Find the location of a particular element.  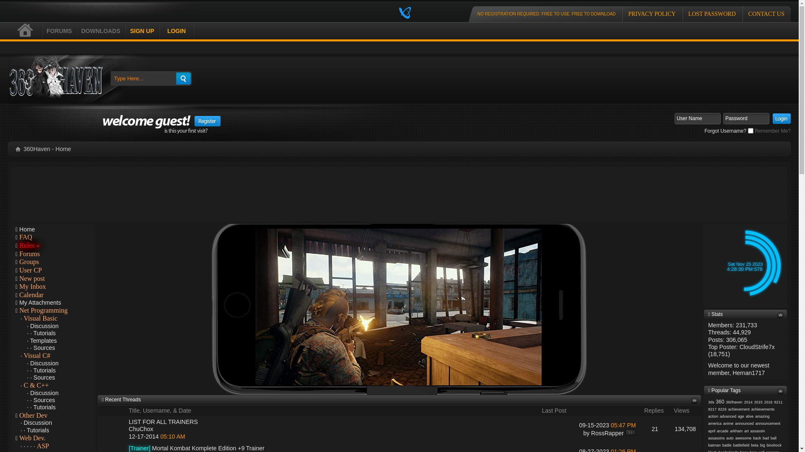

Advertisement is located at coordinates (399, 189).